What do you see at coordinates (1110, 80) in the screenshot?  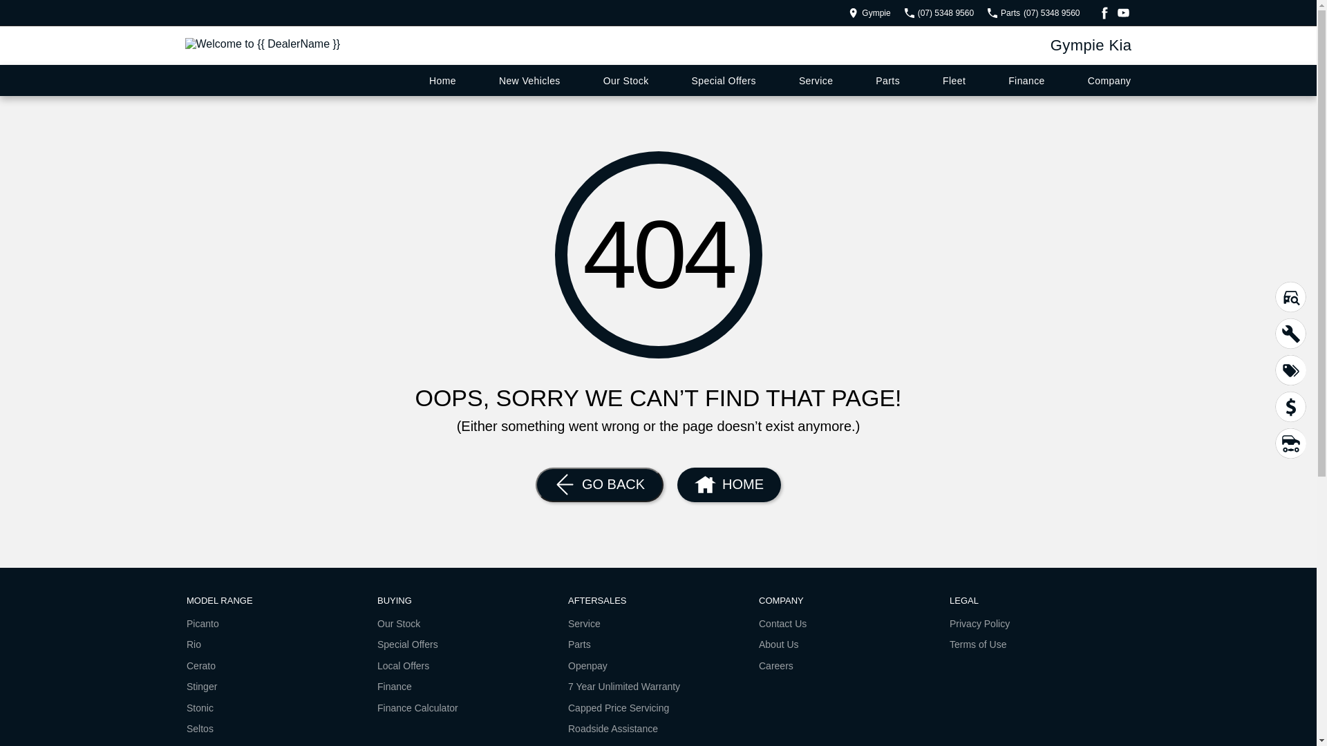 I see `Company` at bounding box center [1110, 80].